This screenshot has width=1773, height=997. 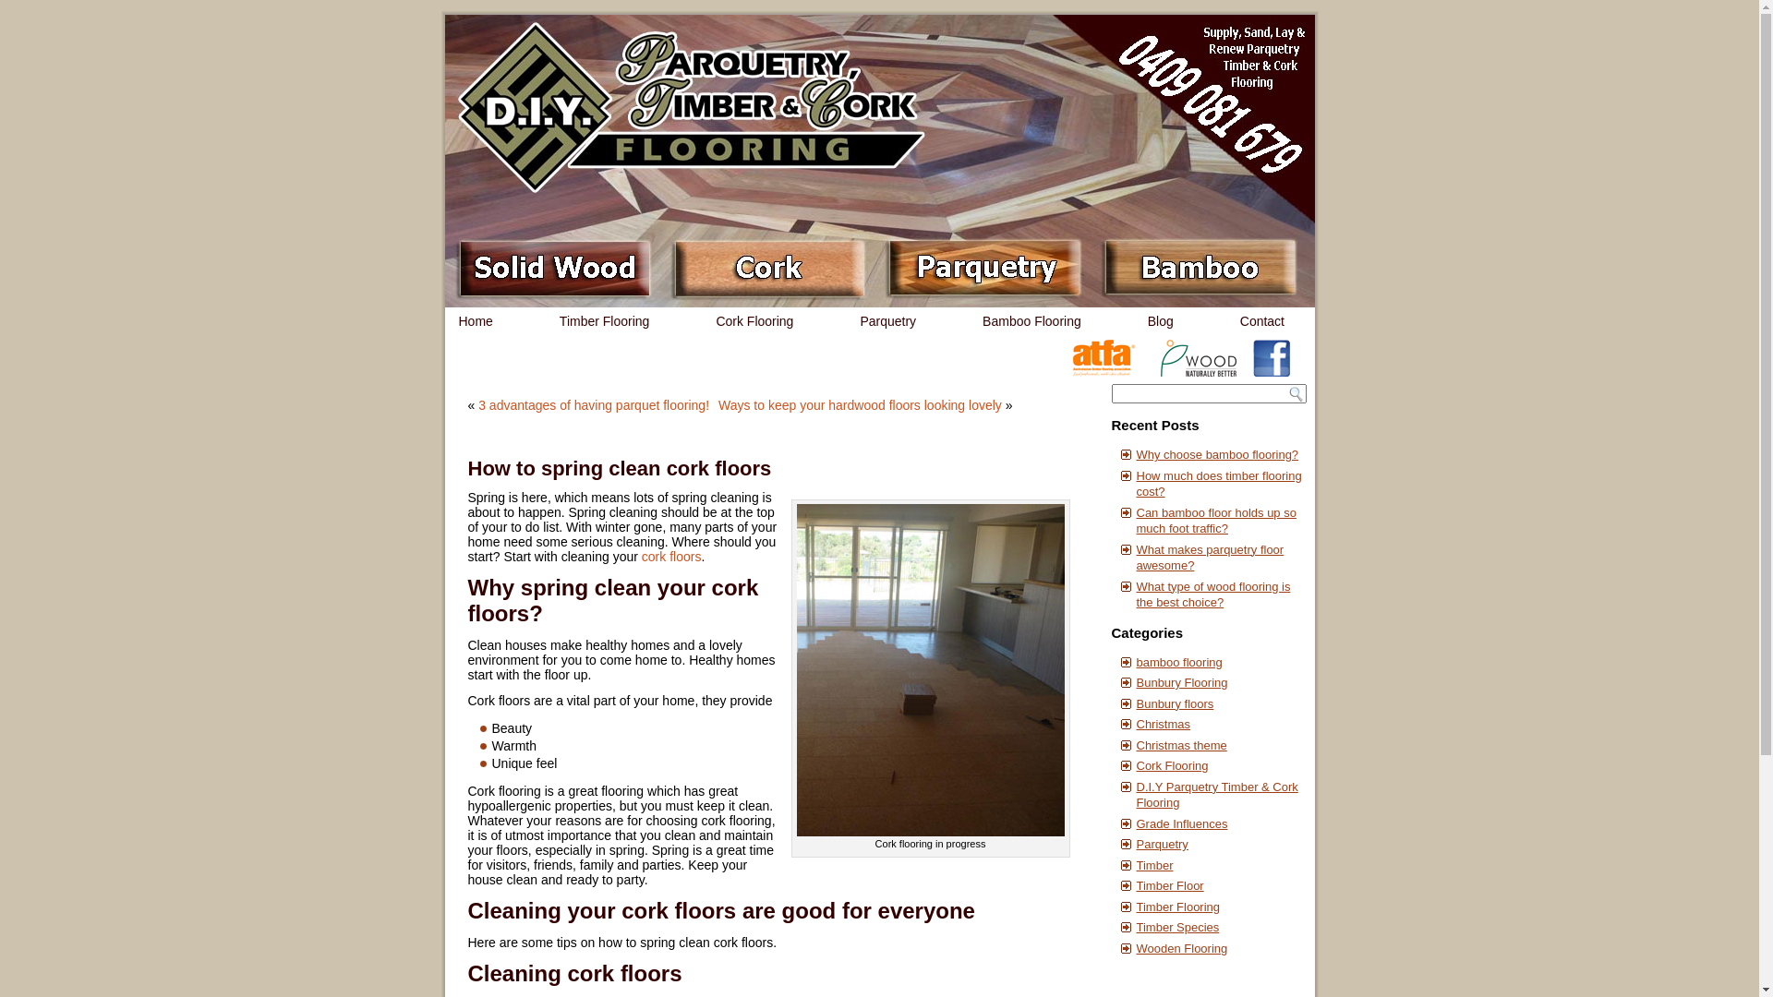 I want to click on 3 advantages of having parquet flooring!, so click(x=594, y=404).